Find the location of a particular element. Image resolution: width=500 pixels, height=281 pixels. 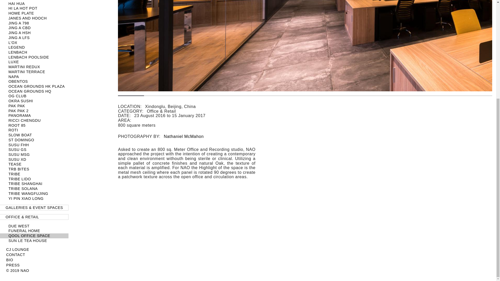

HAI HUA is located at coordinates (34, 4).